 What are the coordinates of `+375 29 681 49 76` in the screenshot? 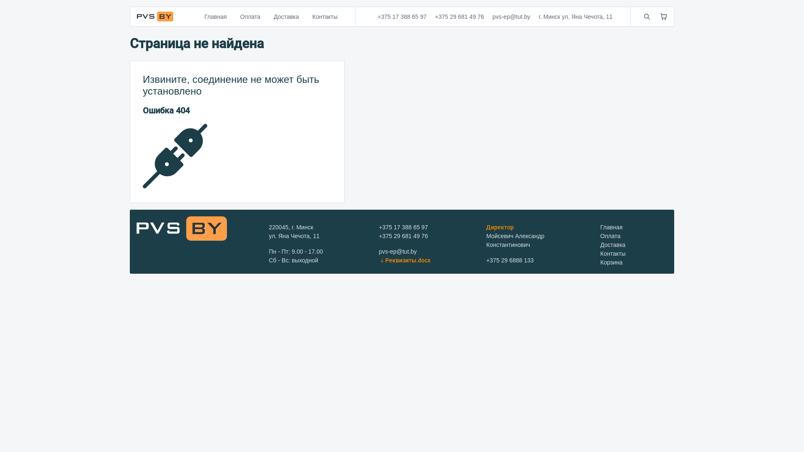 It's located at (404, 236).